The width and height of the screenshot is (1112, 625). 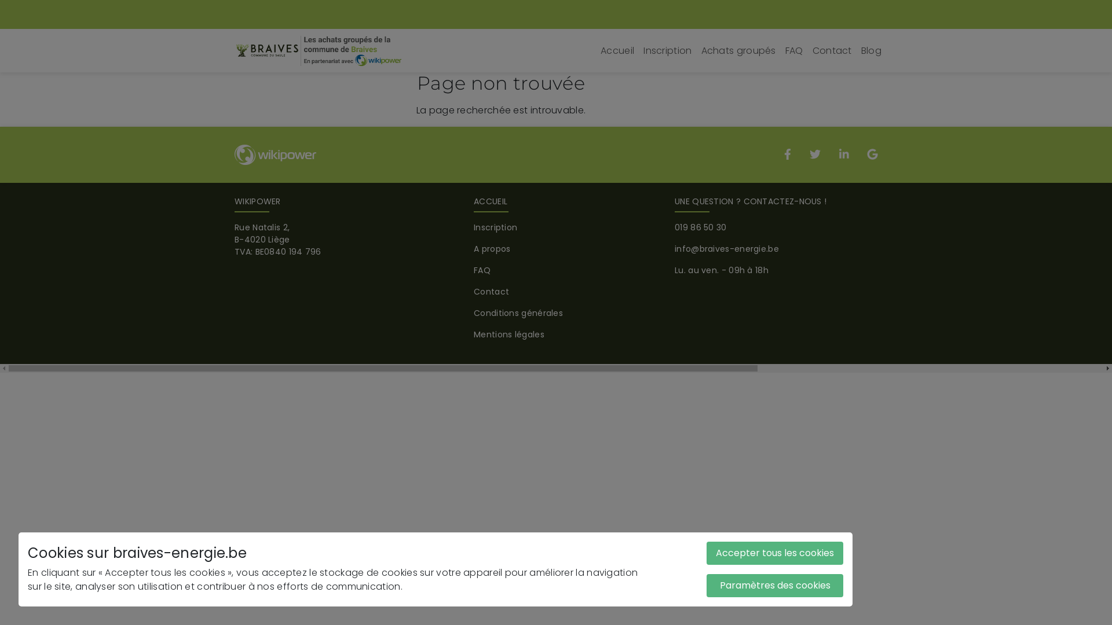 What do you see at coordinates (617, 51) in the screenshot?
I see `Accueil` at bounding box center [617, 51].